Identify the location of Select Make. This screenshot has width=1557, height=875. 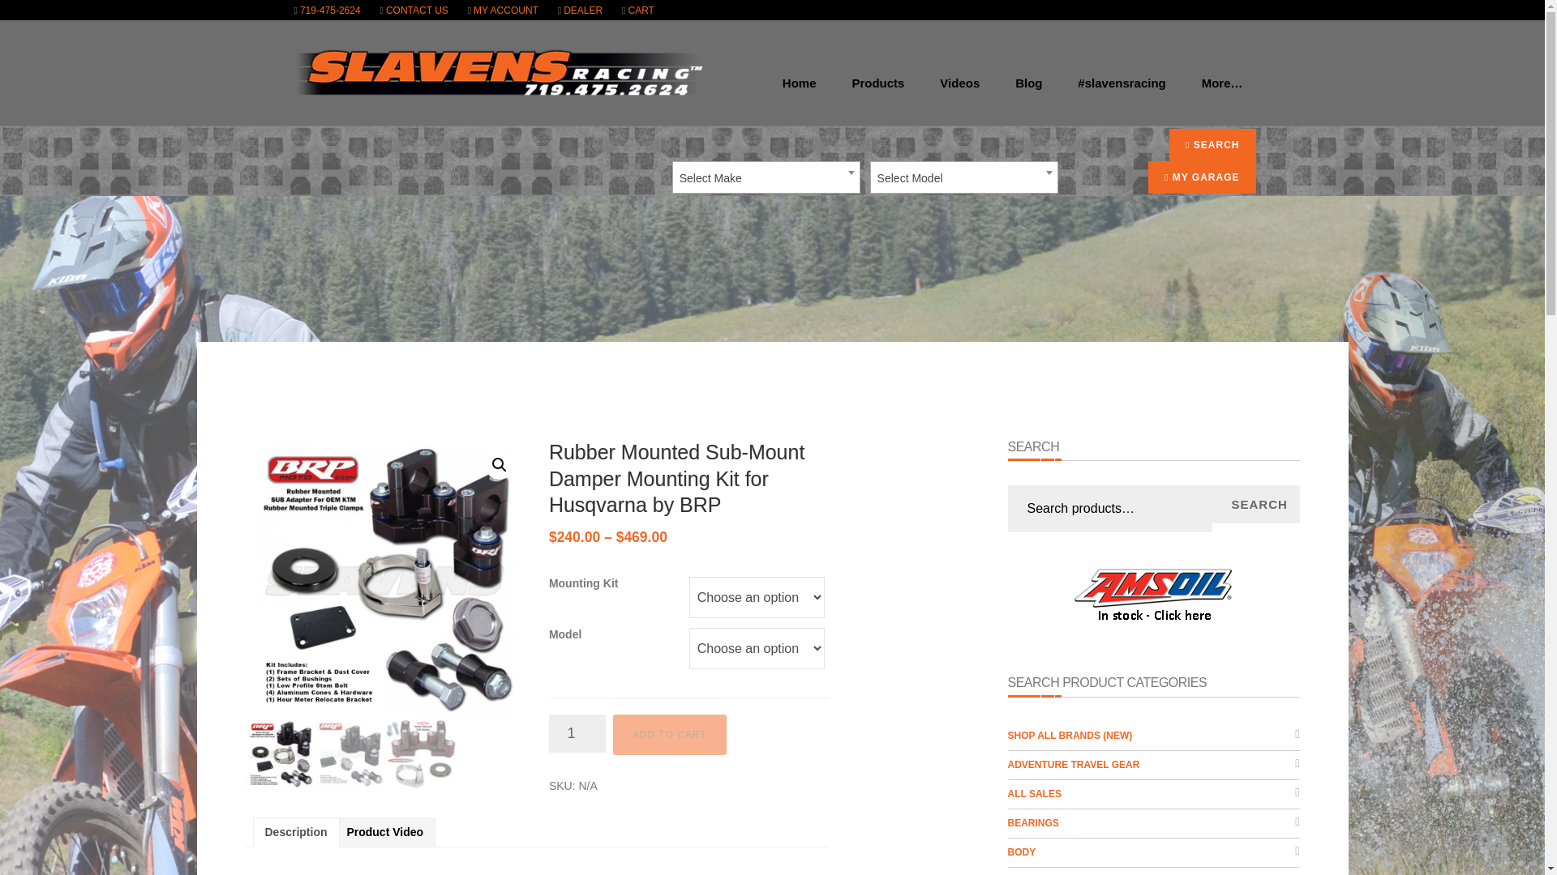
(766, 177).